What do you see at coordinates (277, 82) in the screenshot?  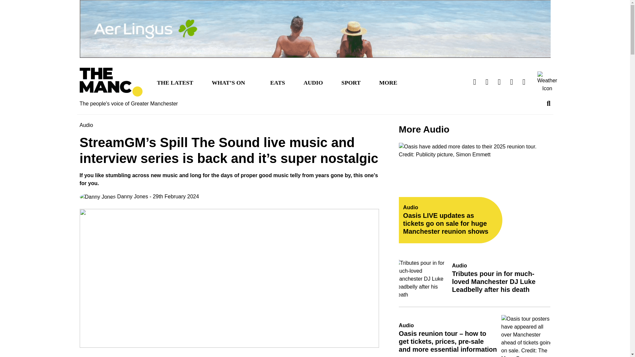 I see `EATS` at bounding box center [277, 82].